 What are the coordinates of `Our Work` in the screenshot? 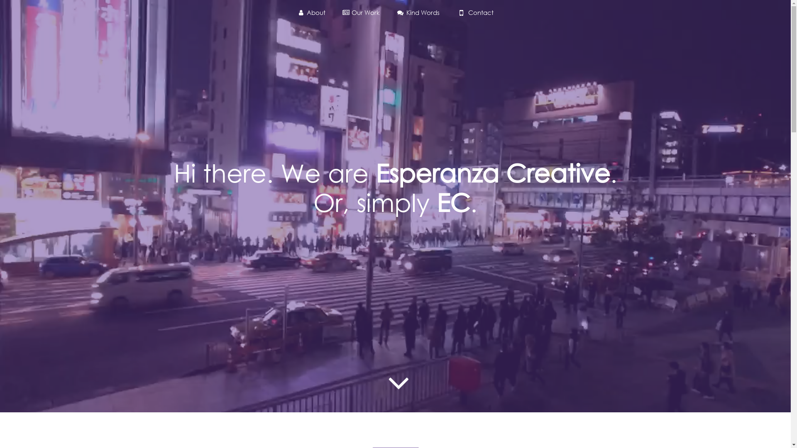 It's located at (361, 12).